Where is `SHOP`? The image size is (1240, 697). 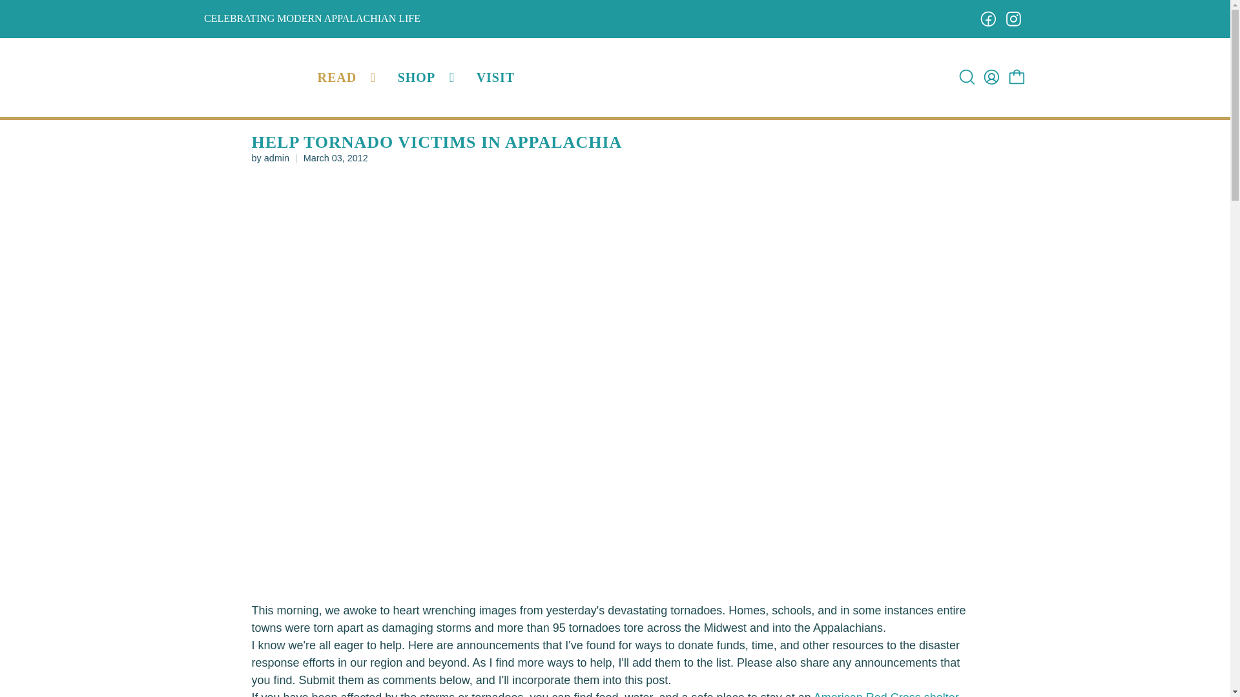
SHOP is located at coordinates (428, 77).